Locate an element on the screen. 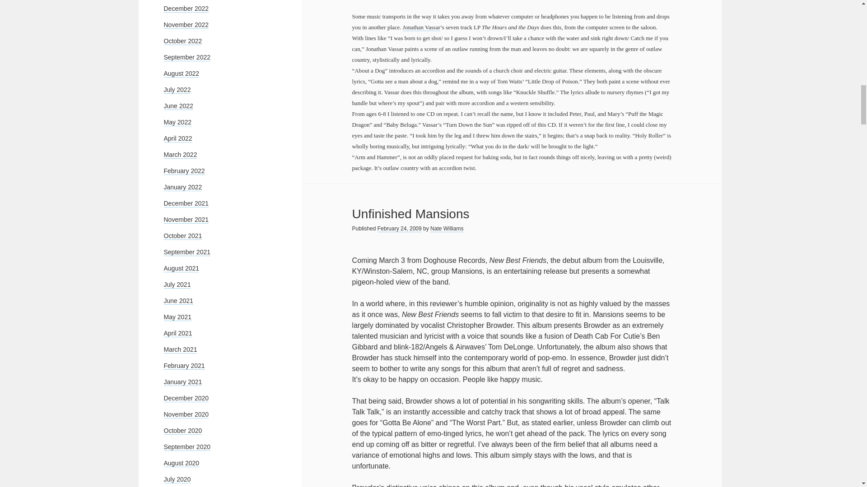  November 2021 is located at coordinates (186, 220).